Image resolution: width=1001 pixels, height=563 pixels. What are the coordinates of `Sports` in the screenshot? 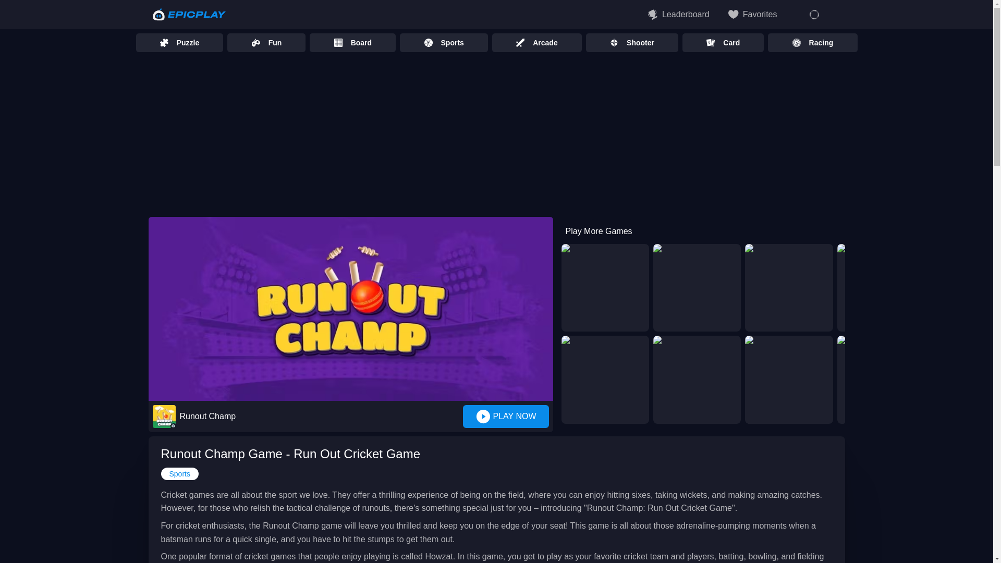 It's located at (496, 43).